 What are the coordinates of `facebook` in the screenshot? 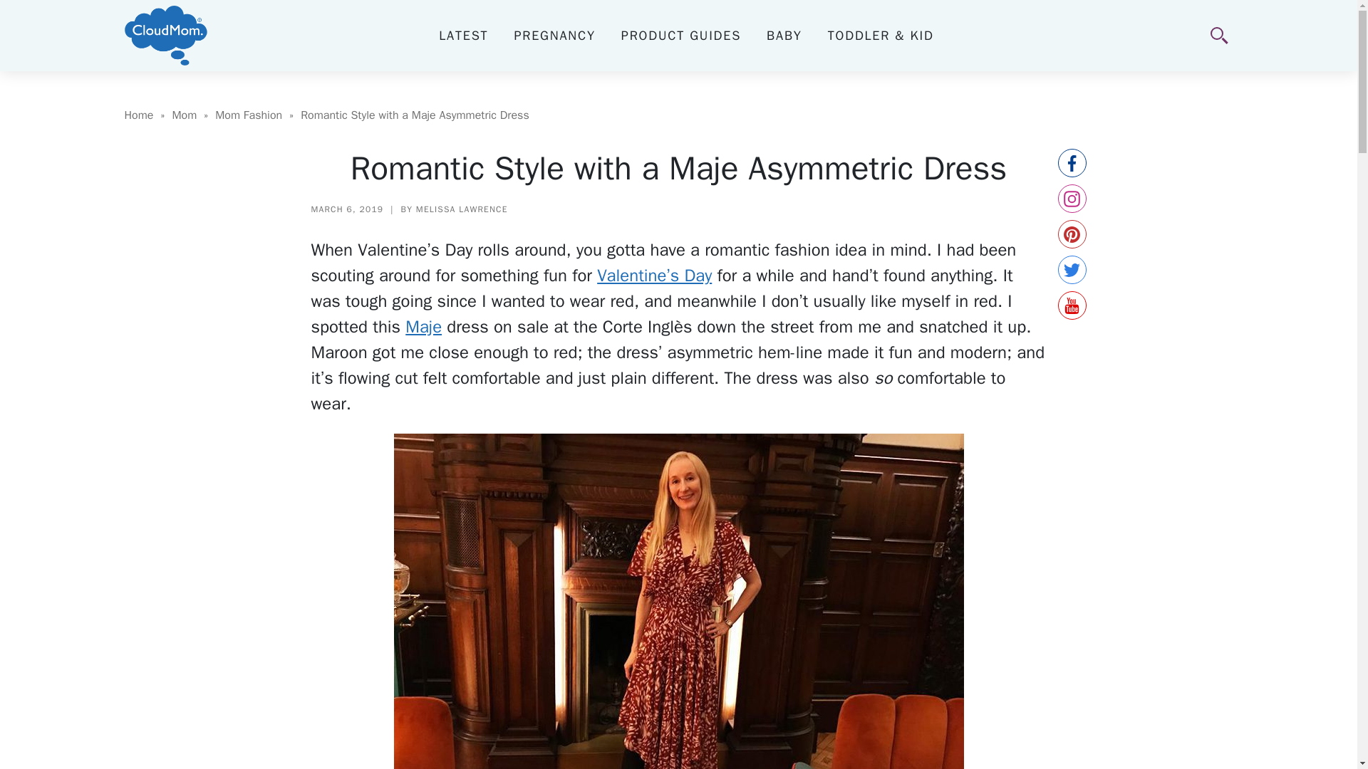 It's located at (1072, 163).